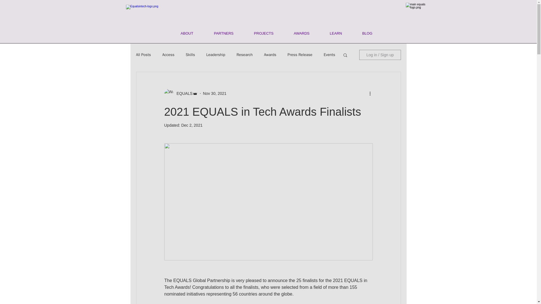  I want to click on EQUALS, so click(183, 93).